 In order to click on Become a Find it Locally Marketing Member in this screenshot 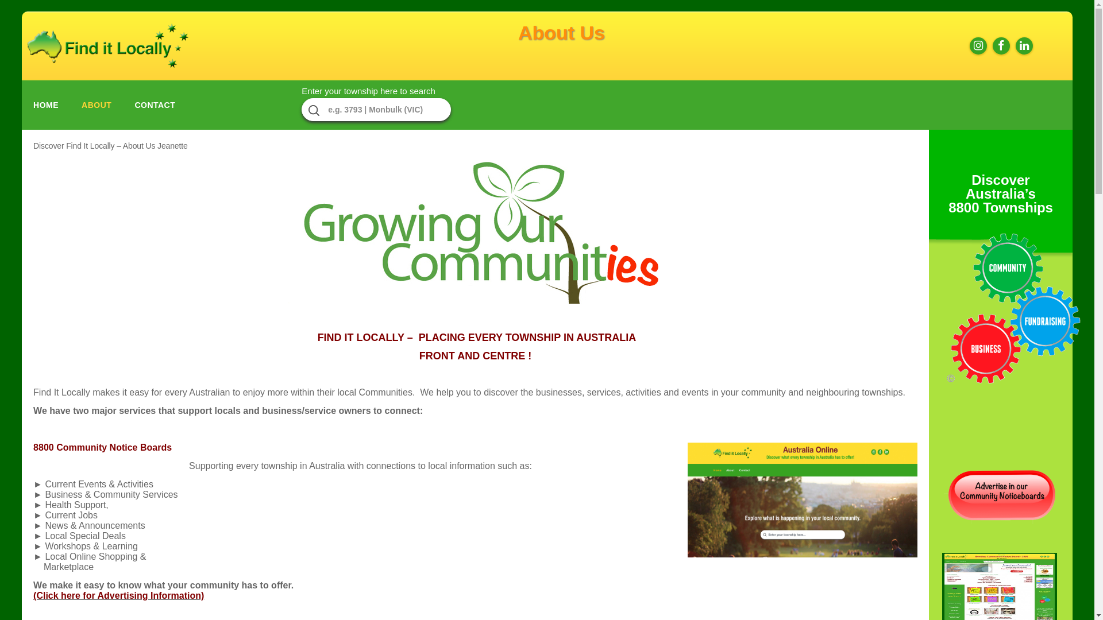, I will do `click(1002, 521)`.